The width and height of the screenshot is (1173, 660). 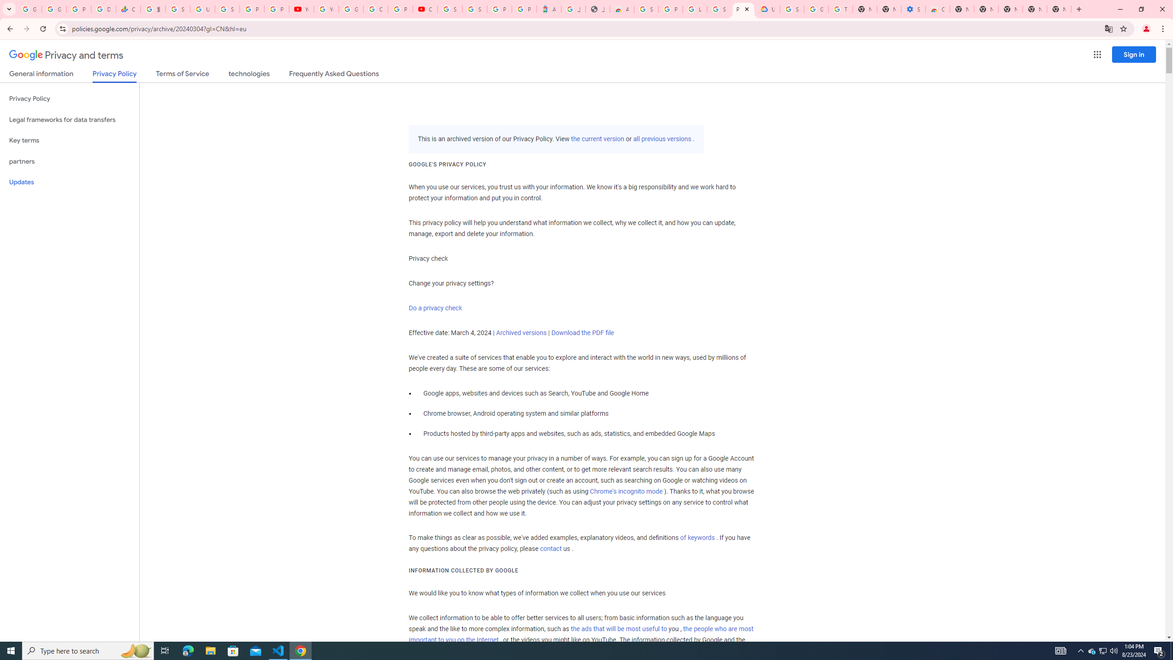 I want to click on Download the PDF file, so click(x=582, y=333).